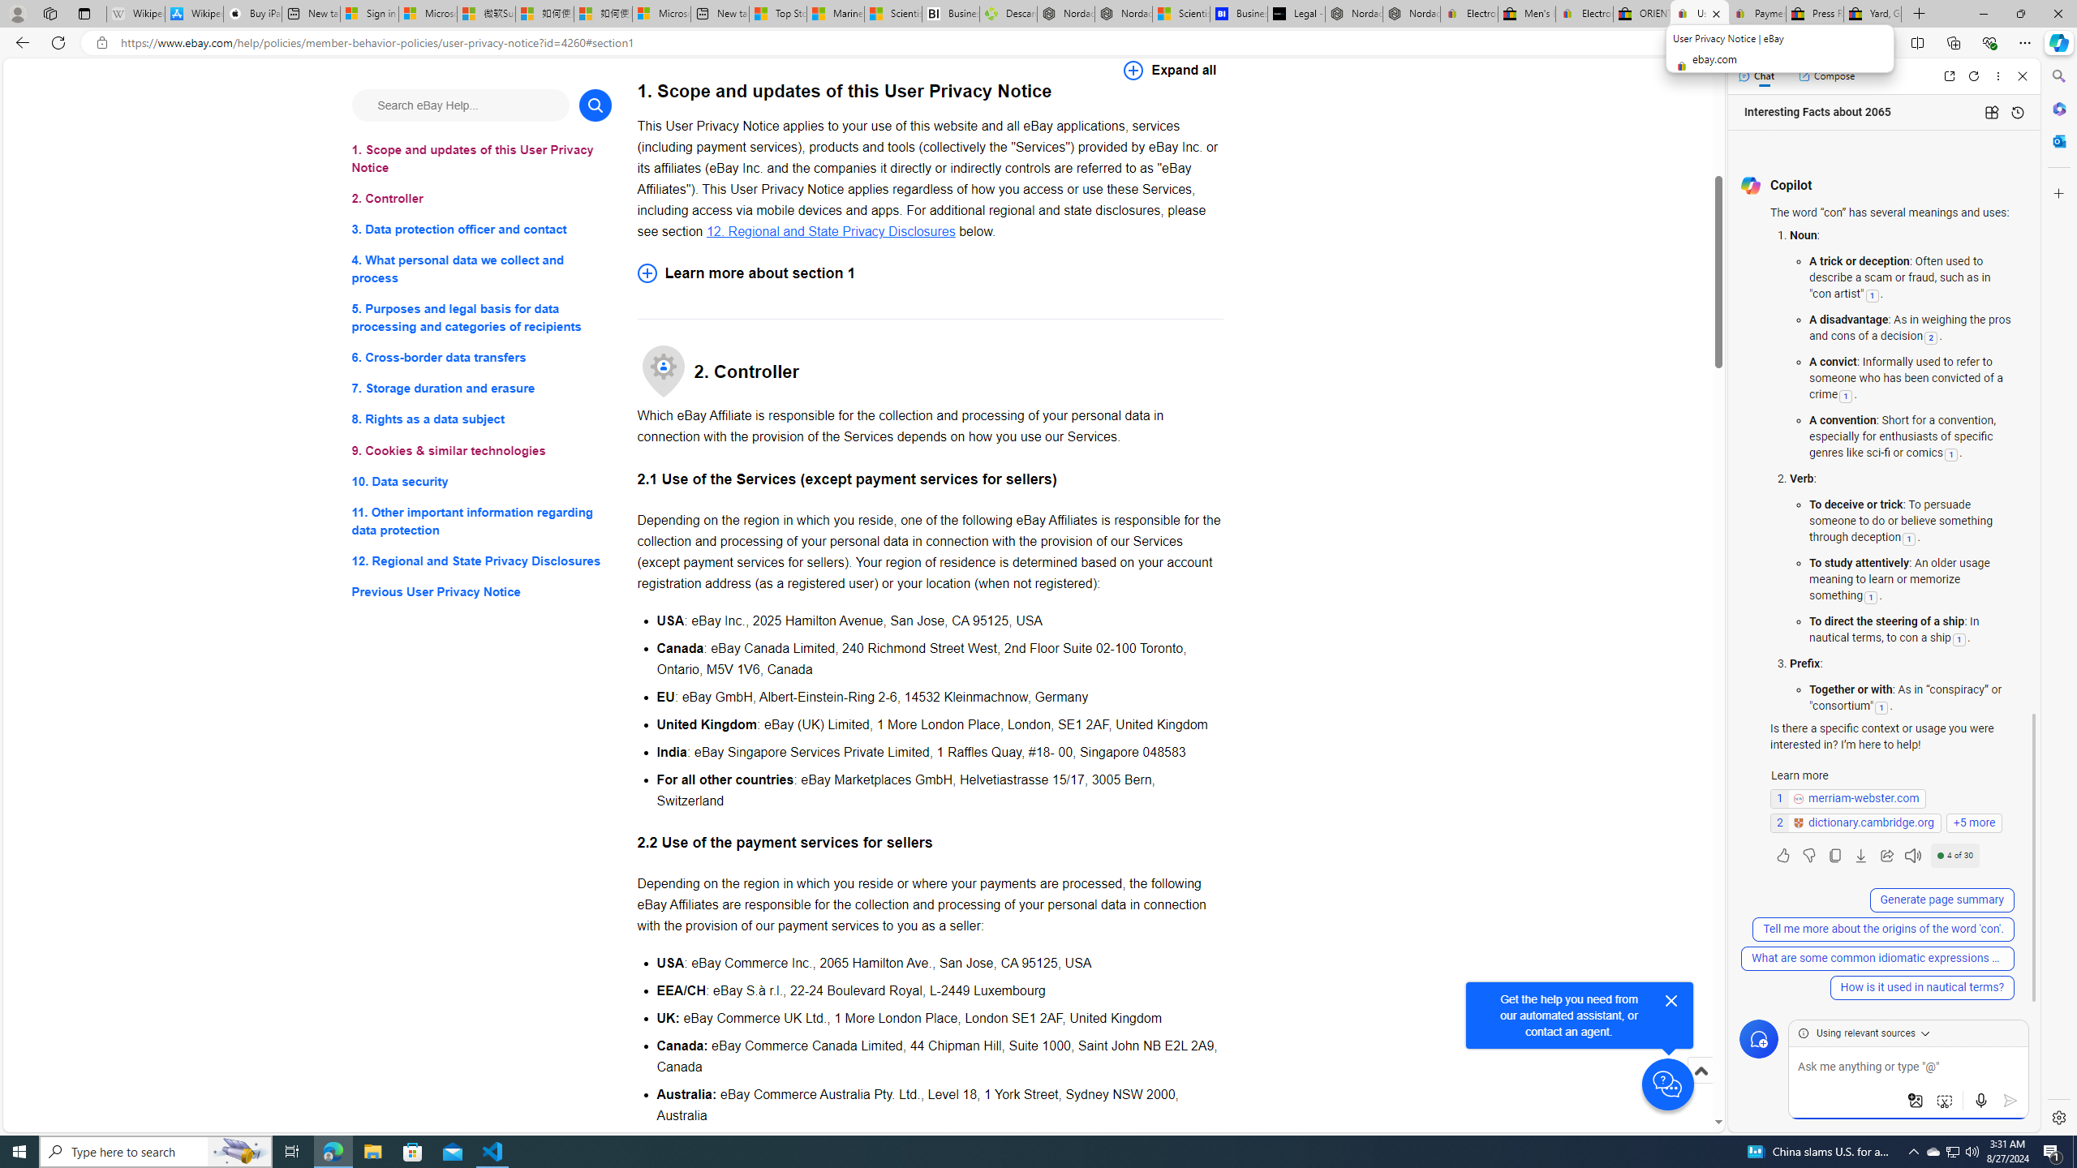 Image resolution: width=2077 pixels, height=1168 pixels. I want to click on Microsoft Services Agreement, so click(427, 14).